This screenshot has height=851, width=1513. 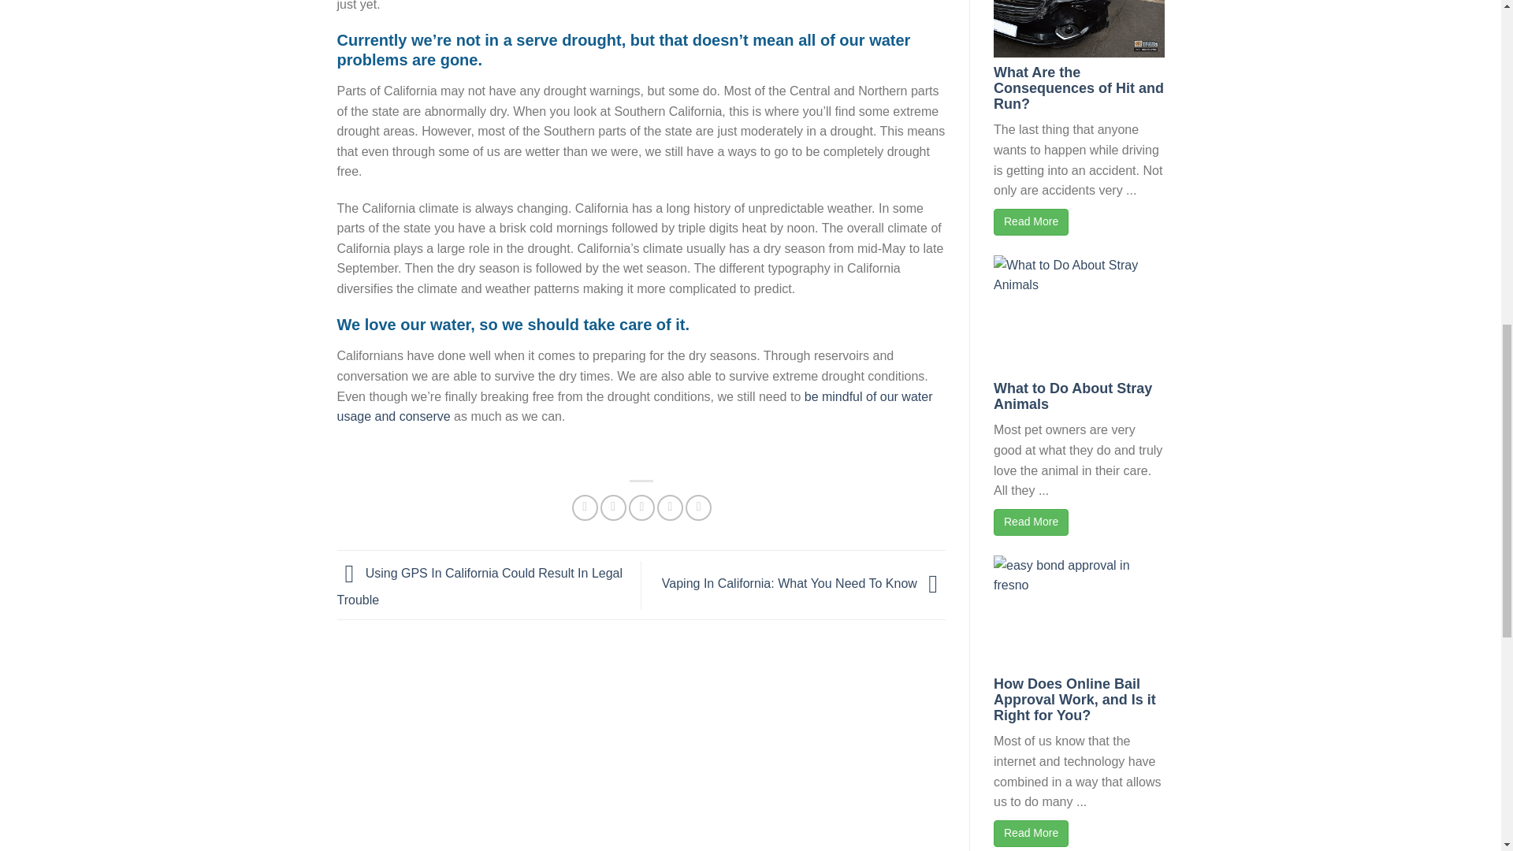 What do you see at coordinates (804, 584) in the screenshot?
I see `Vaping In California: What You Need To Know` at bounding box center [804, 584].